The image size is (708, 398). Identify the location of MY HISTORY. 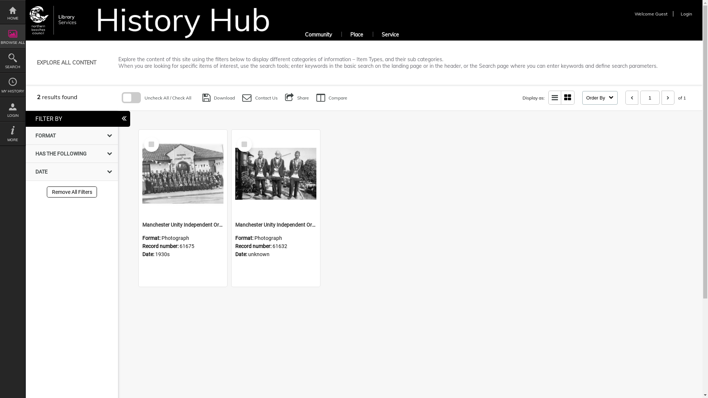
(13, 85).